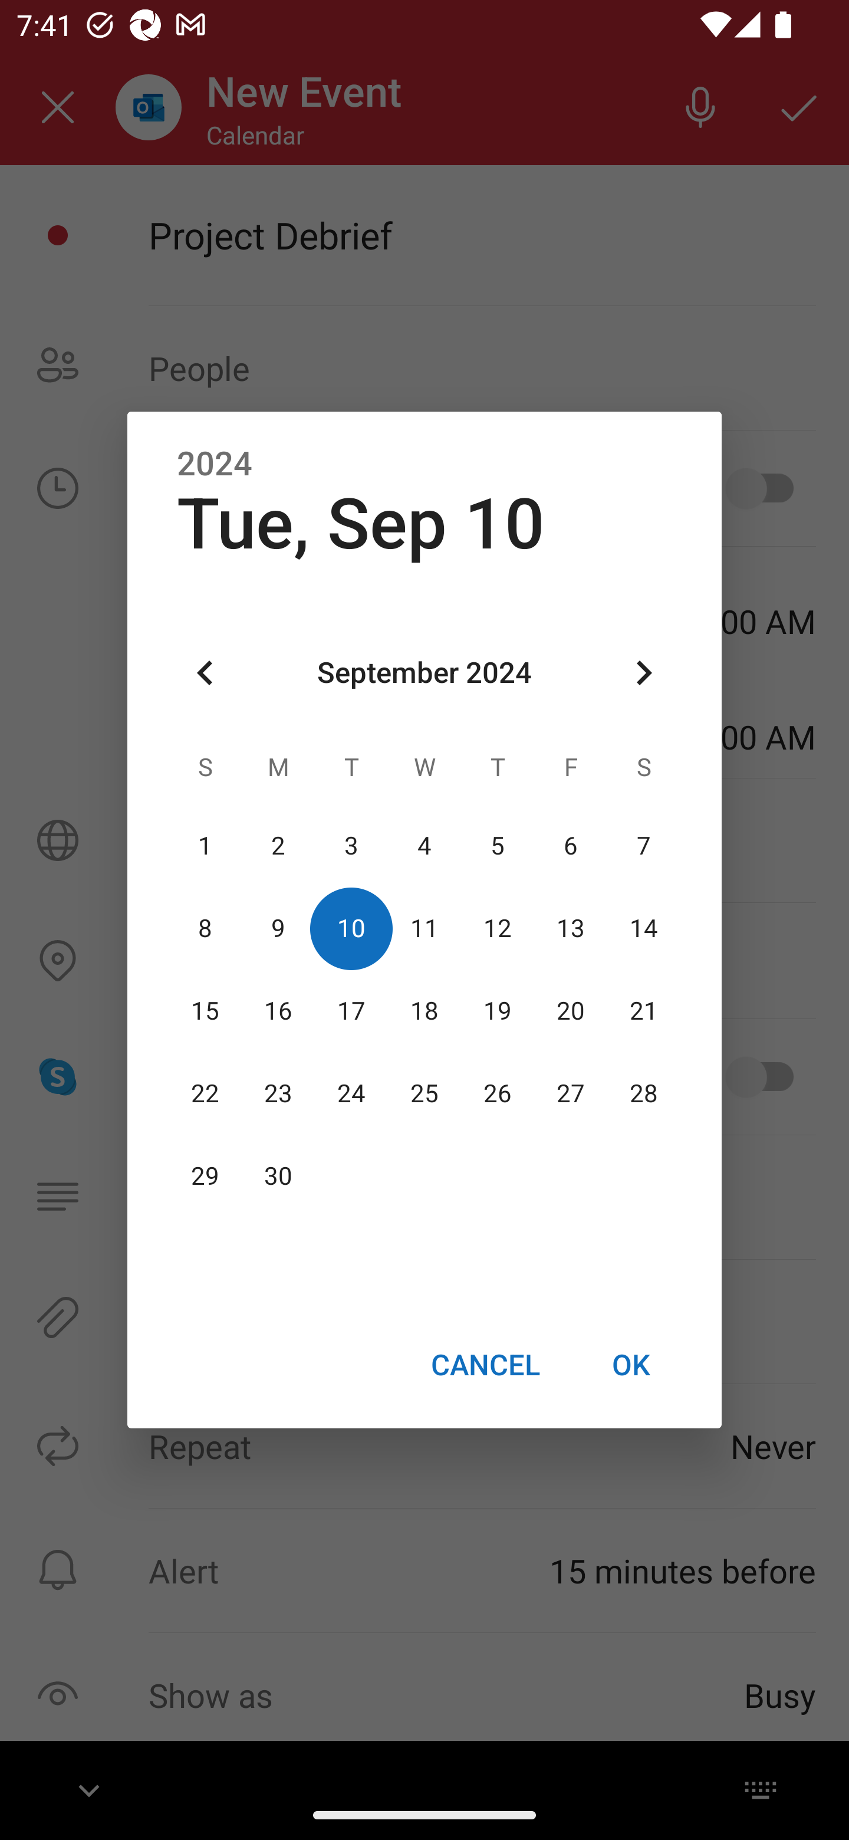 The image size is (849, 1840). I want to click on Next month, so click(644, 673).